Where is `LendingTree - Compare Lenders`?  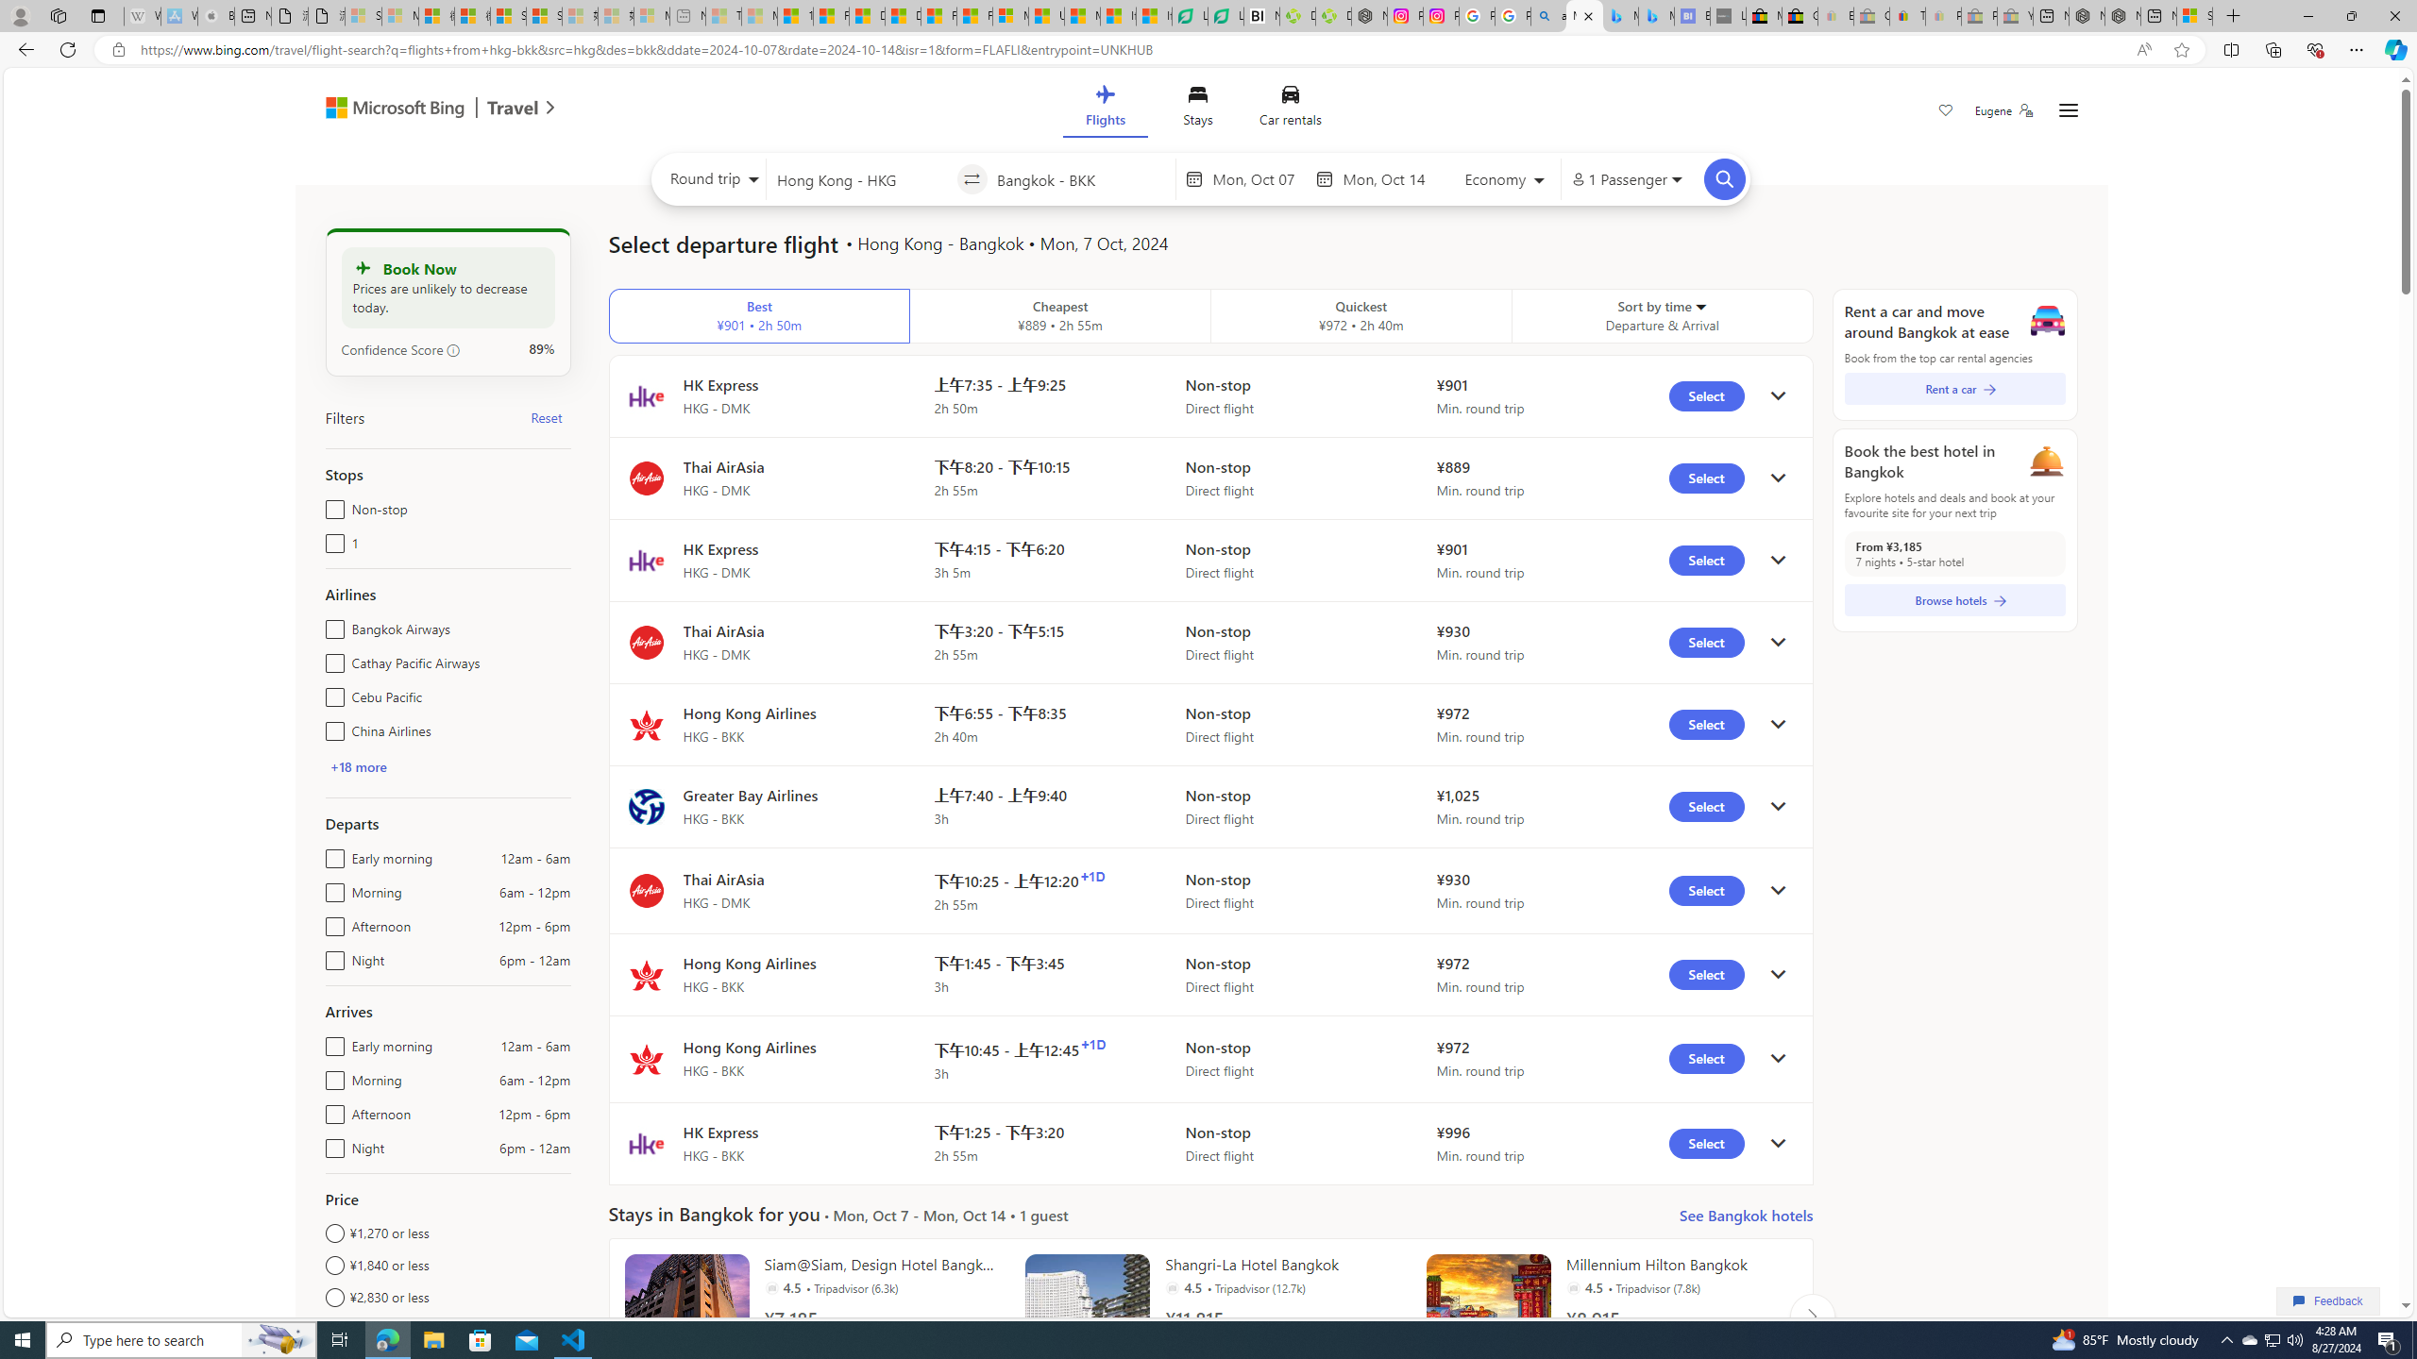 LendingTree - Compare Lenders is located at coordinates (1225, 16).